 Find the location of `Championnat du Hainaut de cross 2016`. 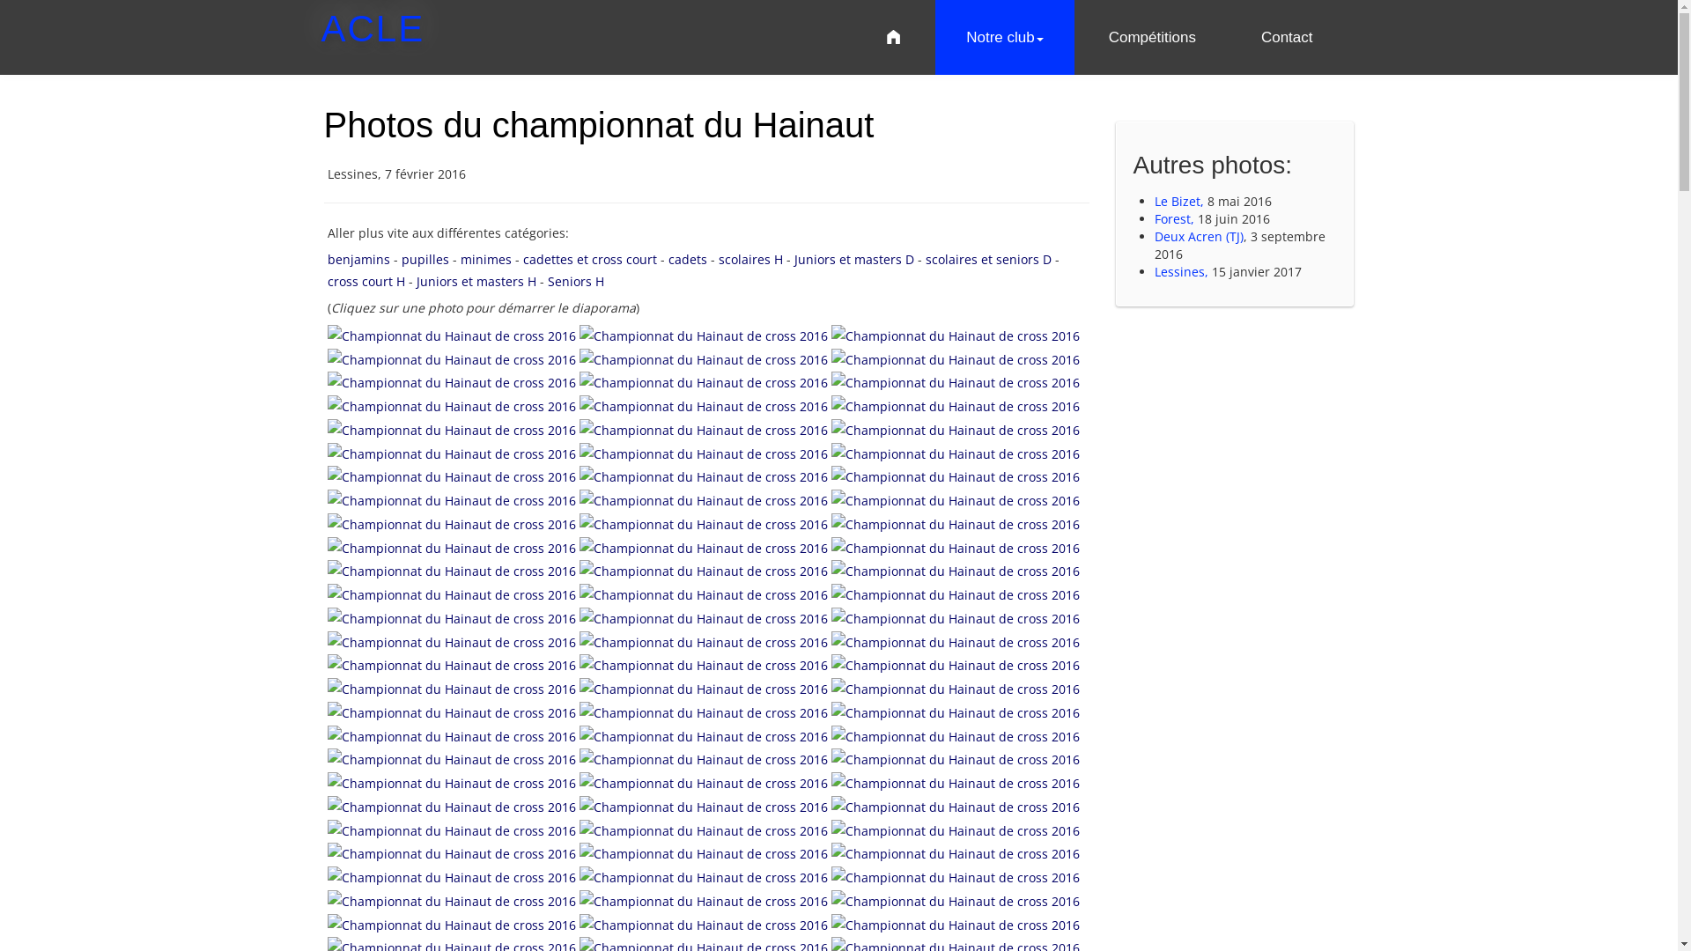

Championnat du Hainaut de cross 2016 is located at coordinates (704, 784).